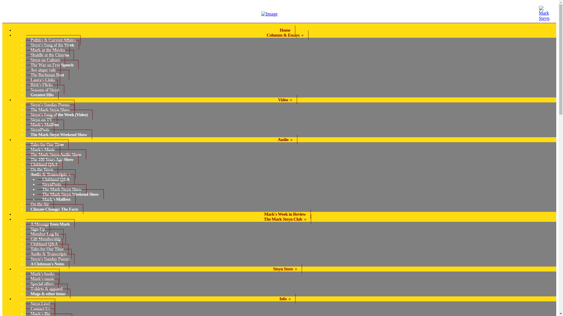  What do you see at coordinates (47, 144) in the screenshot?
I see `Tales for Our Time` at bounding box center [47, 144].